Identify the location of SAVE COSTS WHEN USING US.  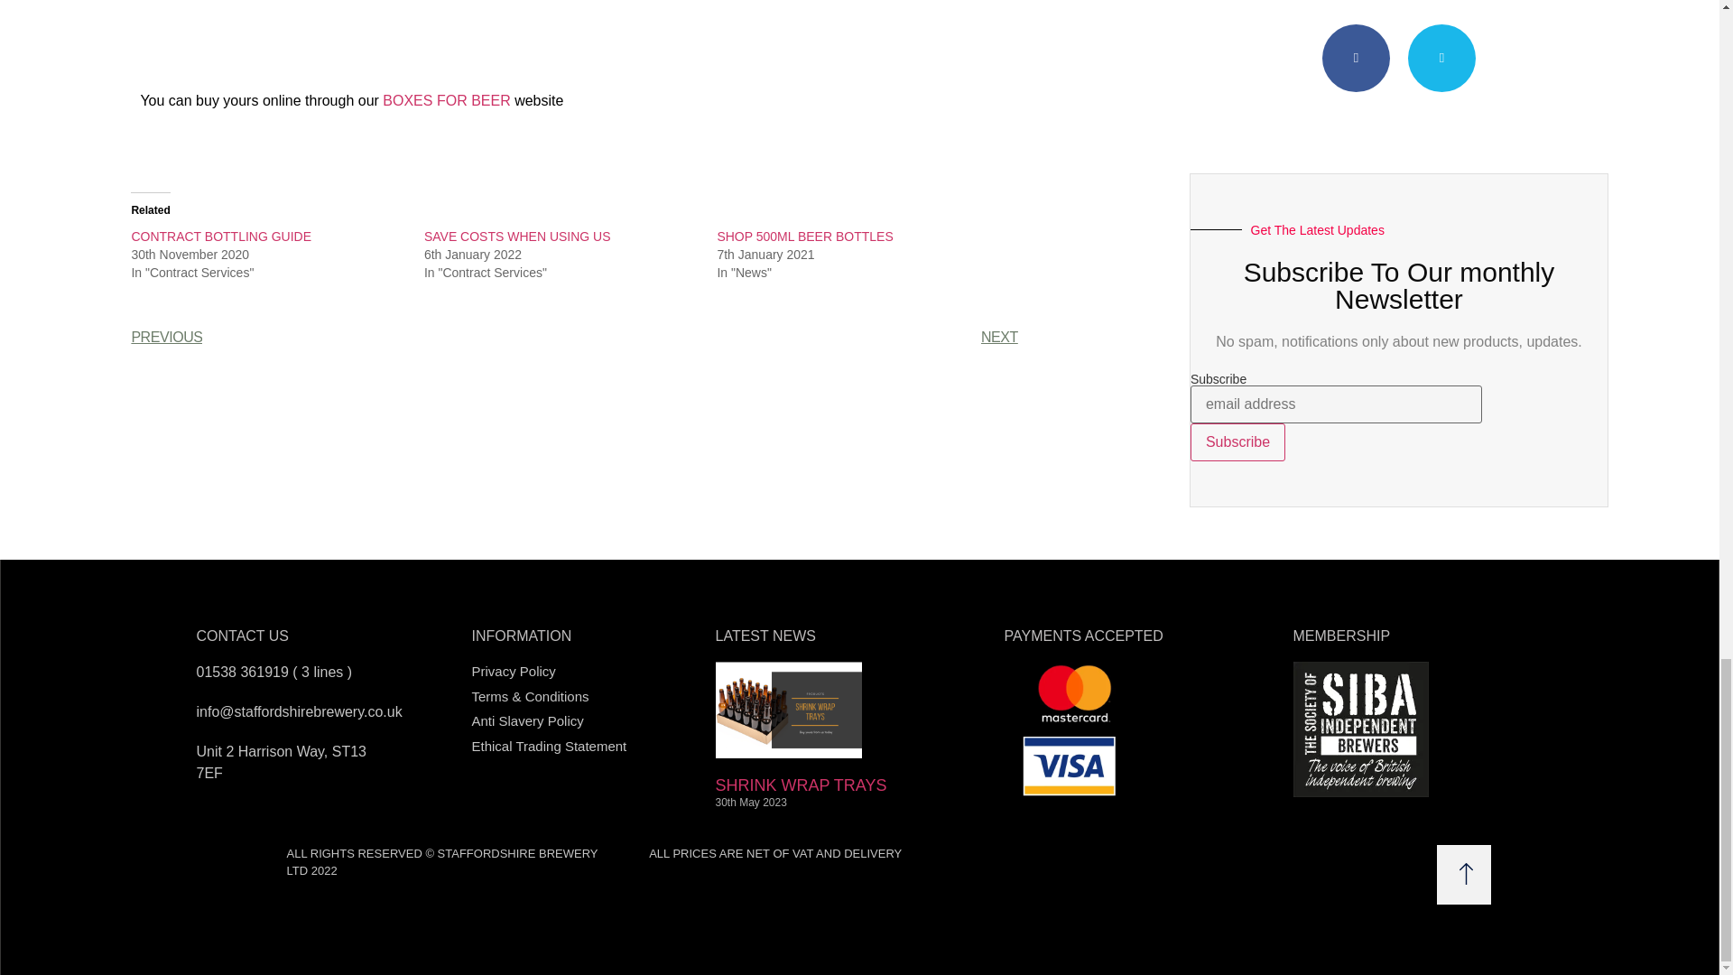
(518, 237).